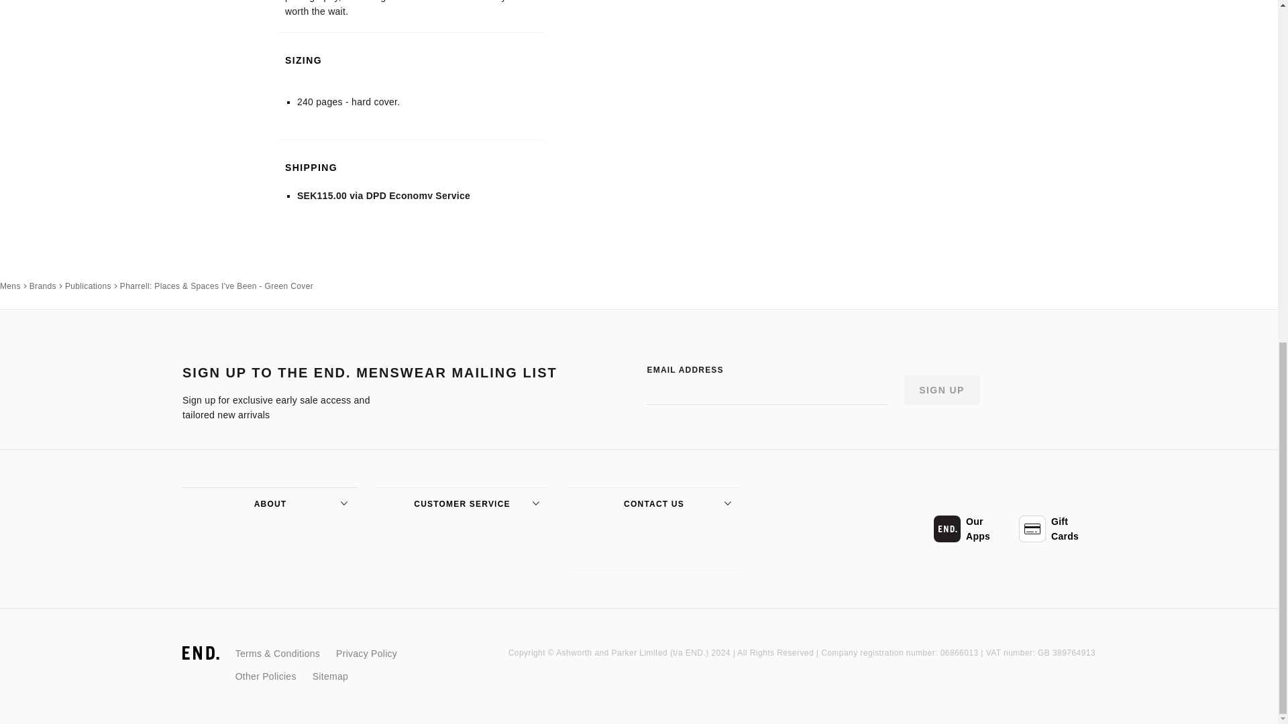 This screenshot has height=724, width=1288. I want to click on Gift Cards, so click(1057, 528).